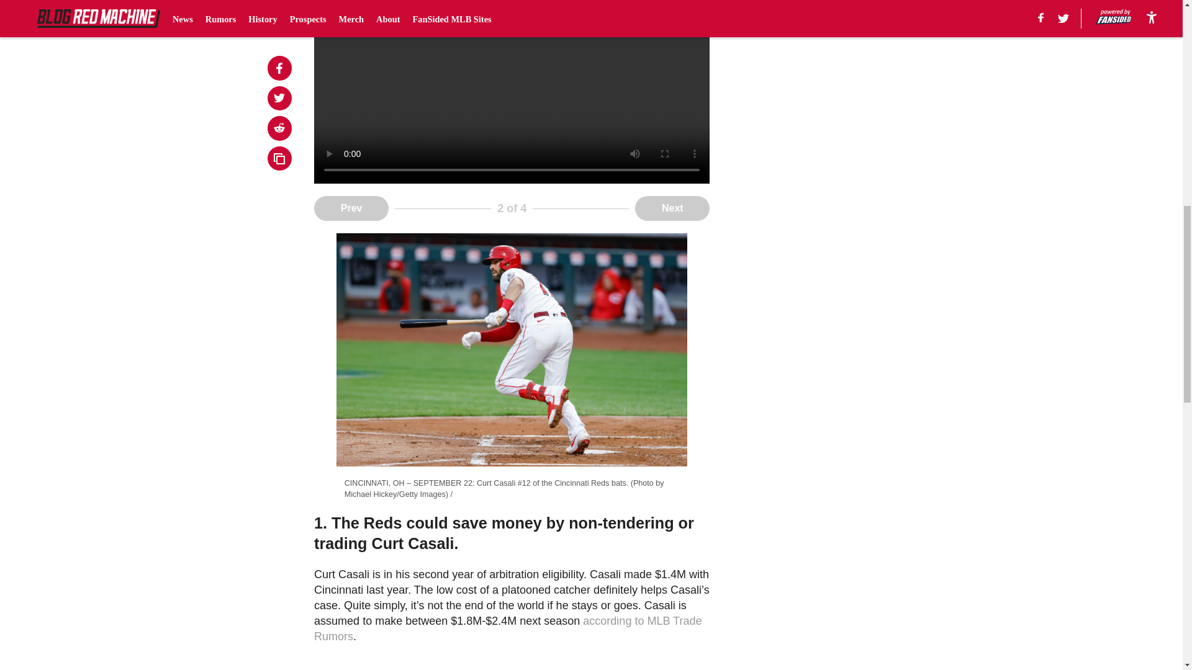  I want to click on according to MLB Trade Rumors, so click(508, 628).